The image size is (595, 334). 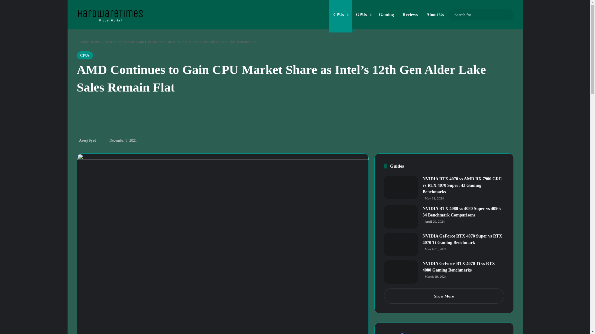 I want to click on About Us, so click(x=435, y=15).